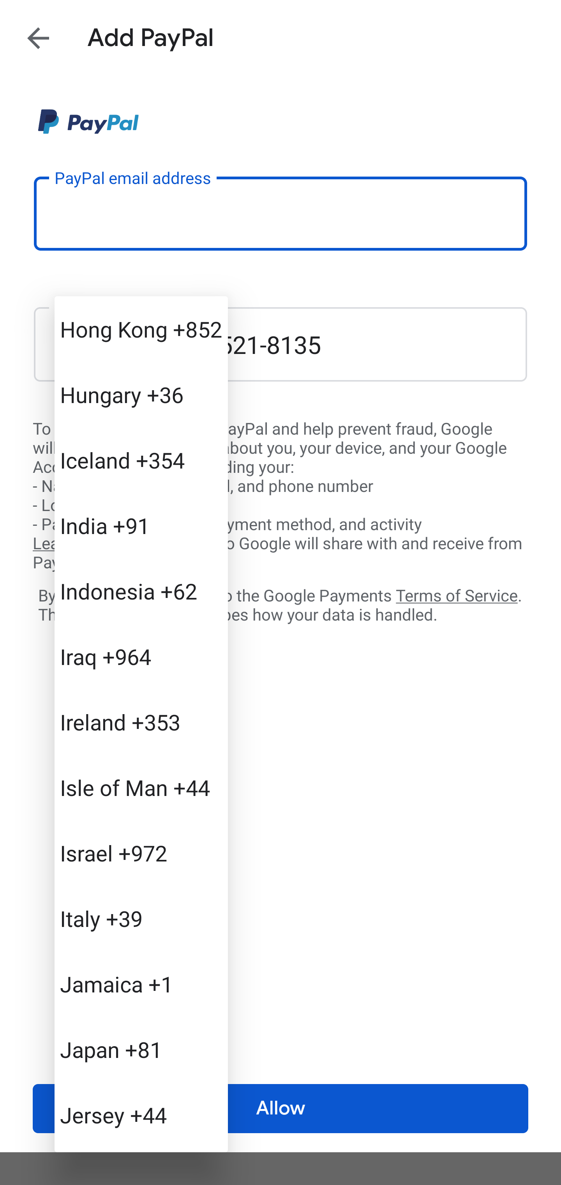 Image resolution: width=561 pixels, height=1185 pixels. I want to click on India +91, so click(141, 525).